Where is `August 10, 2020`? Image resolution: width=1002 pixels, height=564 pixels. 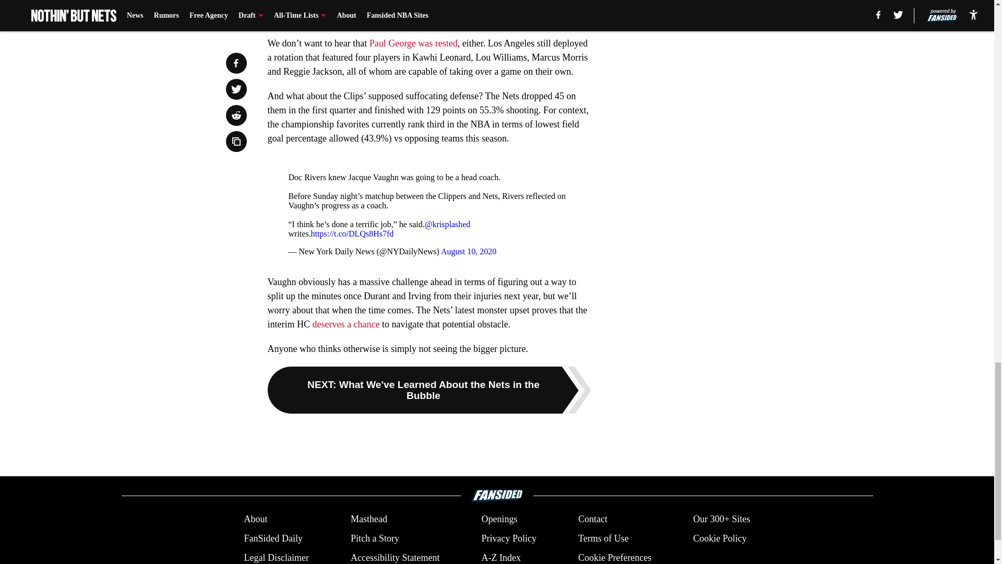
August 10, 2020 is located at coordinates (468, 252).